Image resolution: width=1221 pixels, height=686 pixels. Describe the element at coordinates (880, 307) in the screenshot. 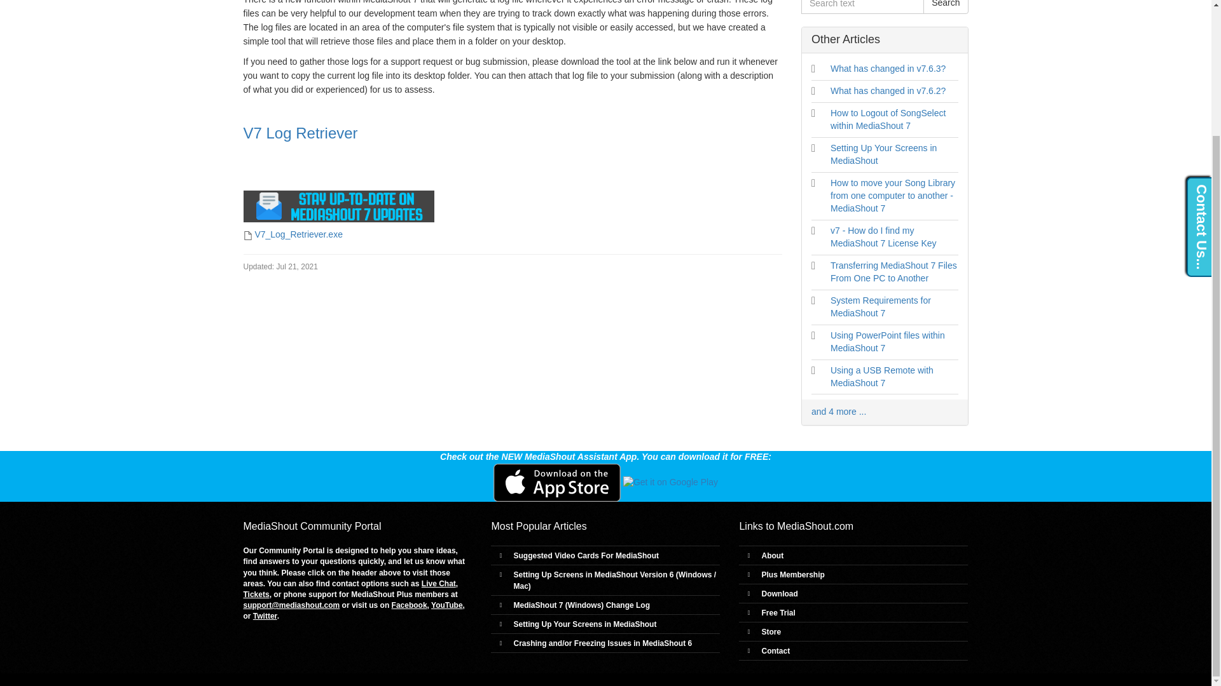

I see `System Requirements for MediaShout 7` at that location.